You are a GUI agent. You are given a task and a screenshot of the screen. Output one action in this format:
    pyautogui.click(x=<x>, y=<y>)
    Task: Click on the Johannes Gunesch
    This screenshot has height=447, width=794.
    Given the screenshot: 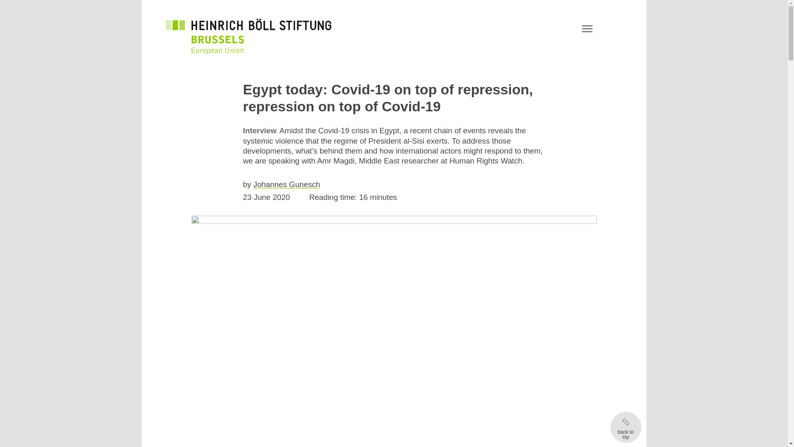 What is the action you would take?
    pyautogui.click(x=287, y=184)
    